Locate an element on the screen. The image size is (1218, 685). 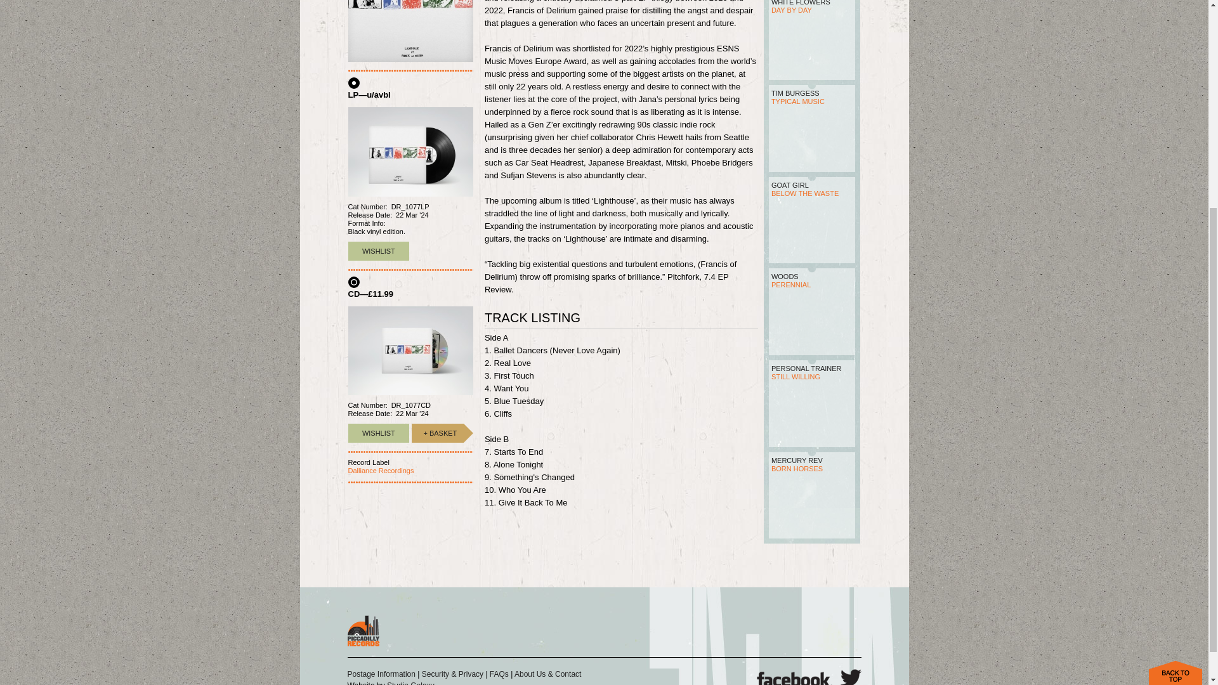
Dalliance Recordings is located at coordinates (381, 471).